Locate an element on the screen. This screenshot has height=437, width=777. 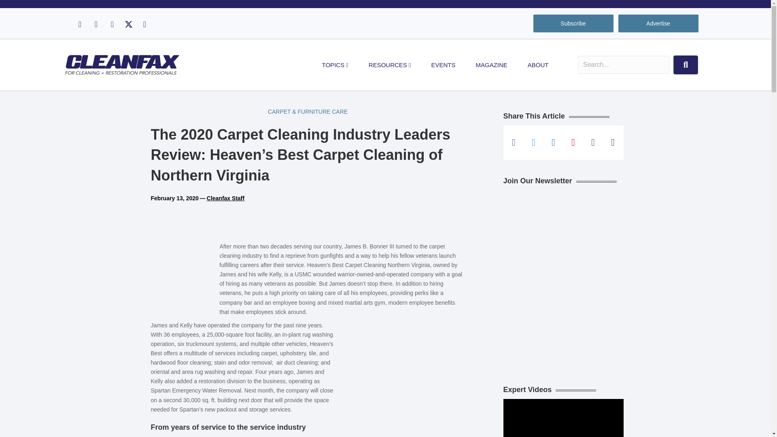
MAGAZINE is located at coordinates (491, 65).